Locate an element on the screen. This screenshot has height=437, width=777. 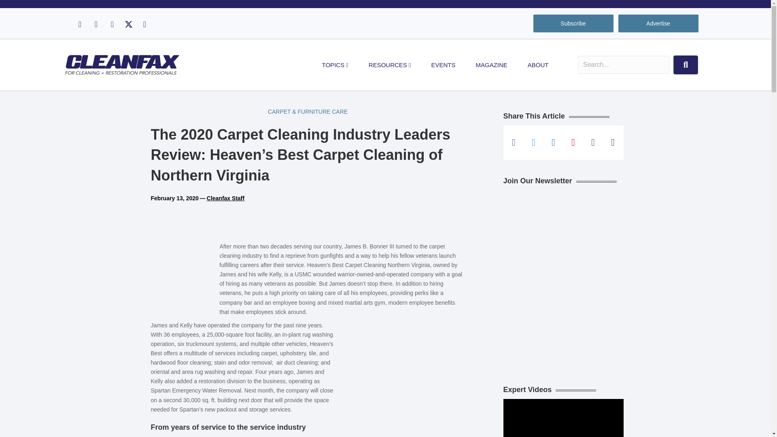
MAGAZINE is located at coordinates (491, 65).